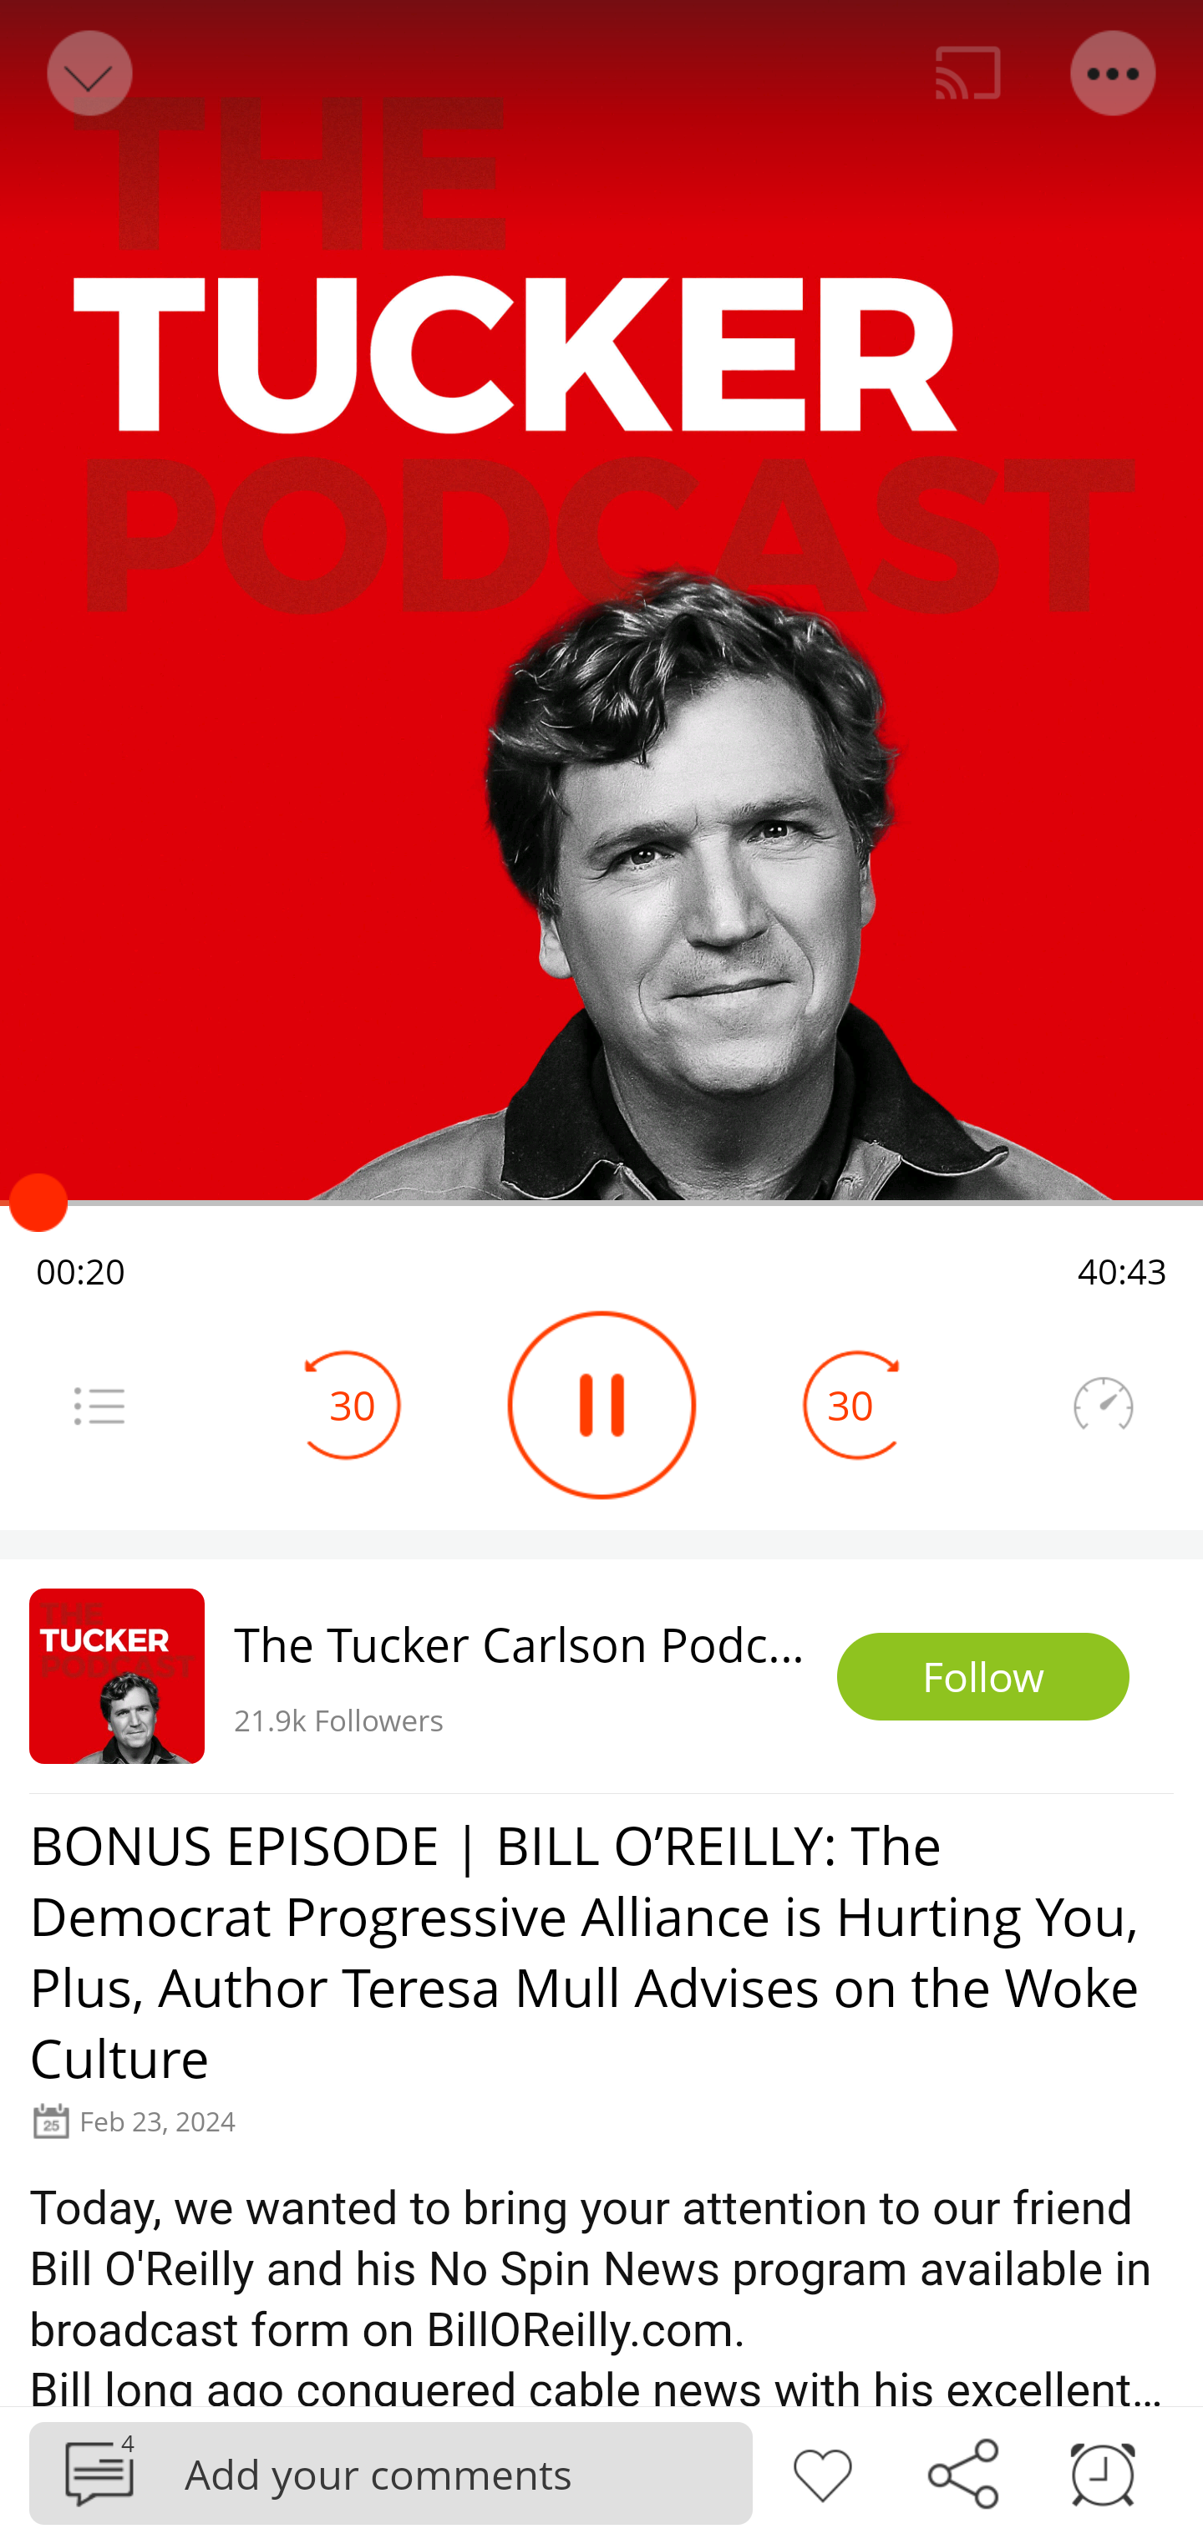 The width and height of the screenshot is (1203, 2539). Describe the element at coordinates (968, 73) in the screenshot. I see `Cast. Disconnected` at that location.